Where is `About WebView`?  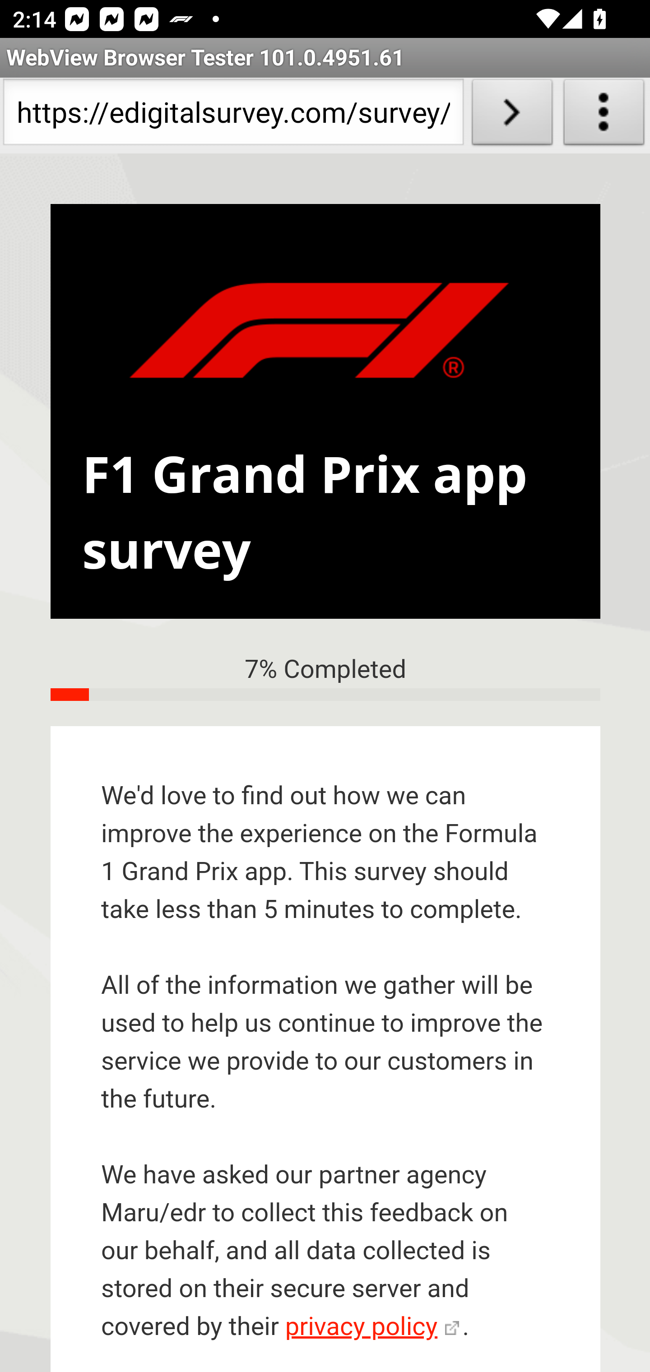
About WebView is located at coordinates (604, 116).